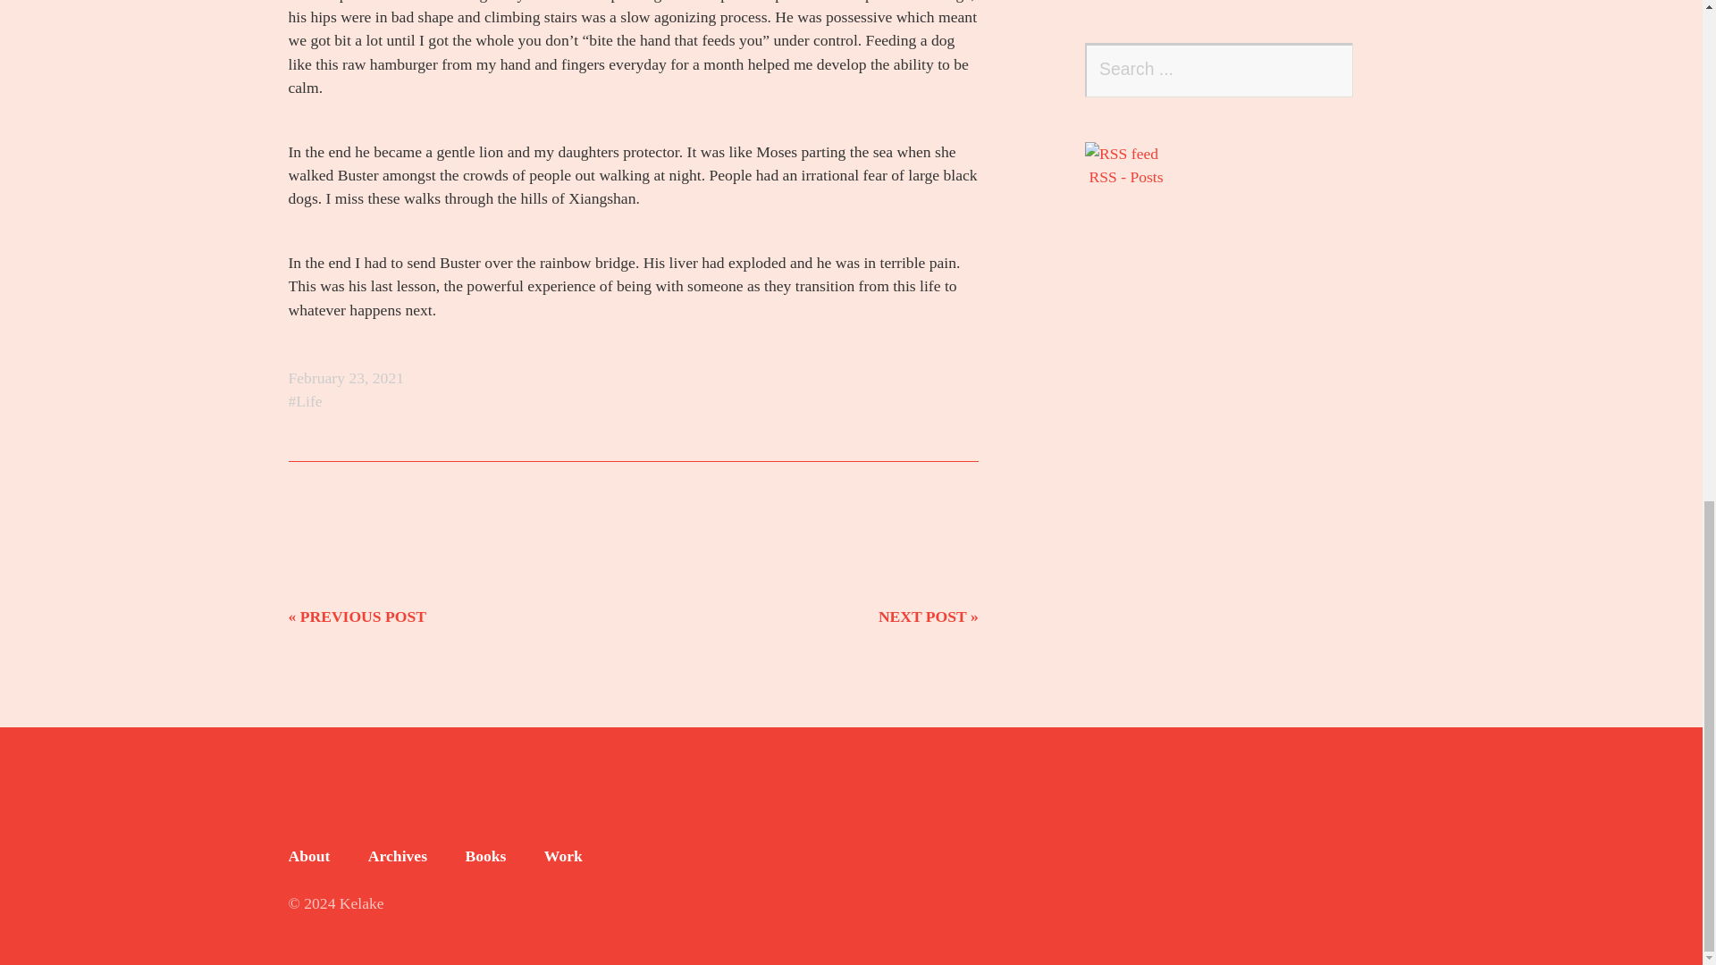 Image resolution: width=1716 pixels, height=965 pixels. I want to click on Subscribe to posts, so click(1246, 164).